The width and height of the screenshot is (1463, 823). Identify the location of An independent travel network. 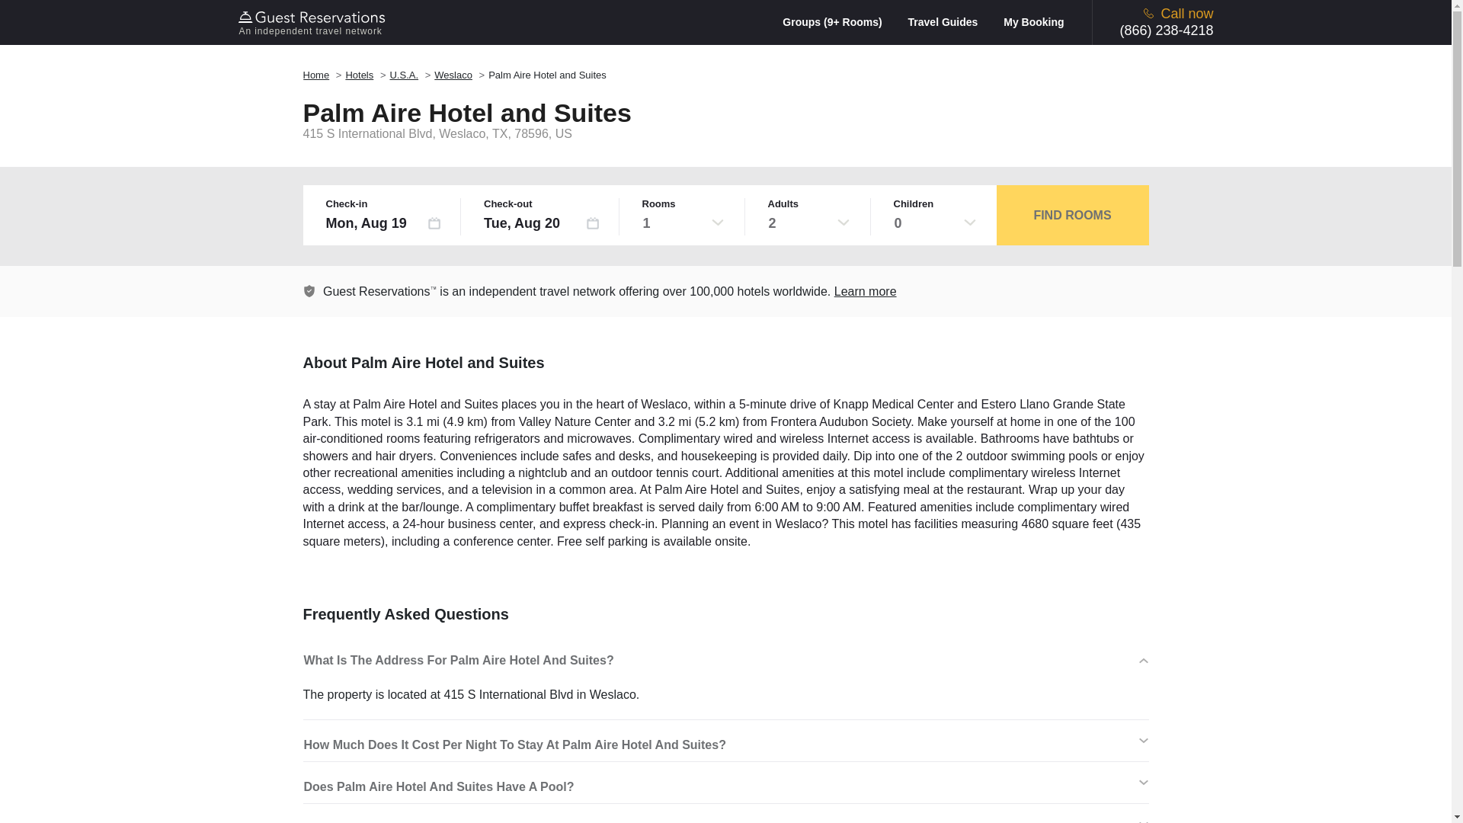
(314, 22).